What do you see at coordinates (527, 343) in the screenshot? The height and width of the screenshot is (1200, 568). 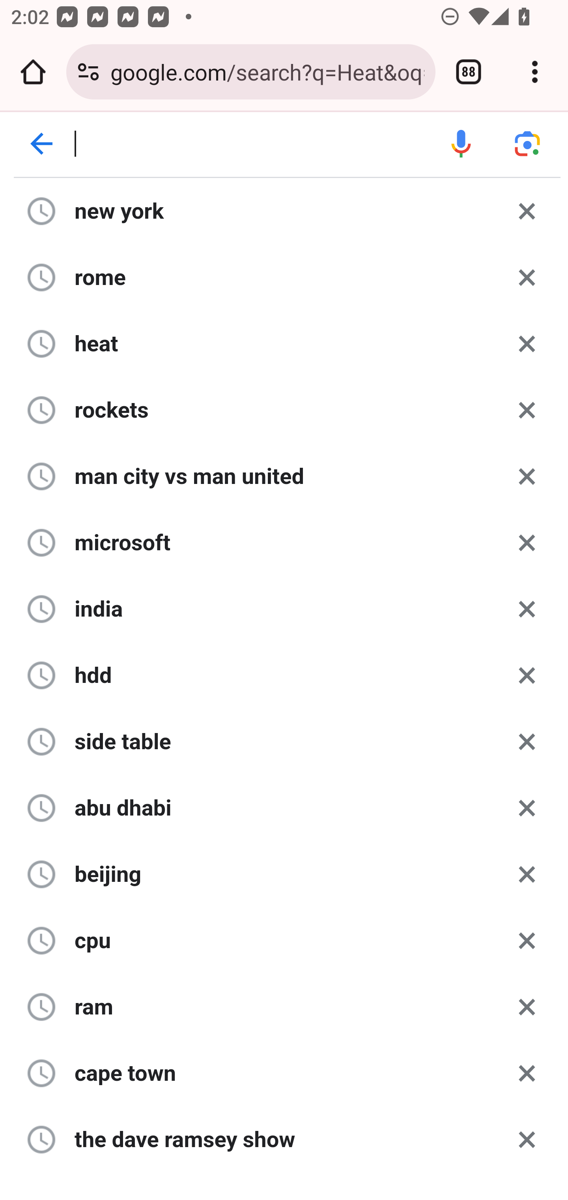 I see `Delete` at bounding box center [527, 343].